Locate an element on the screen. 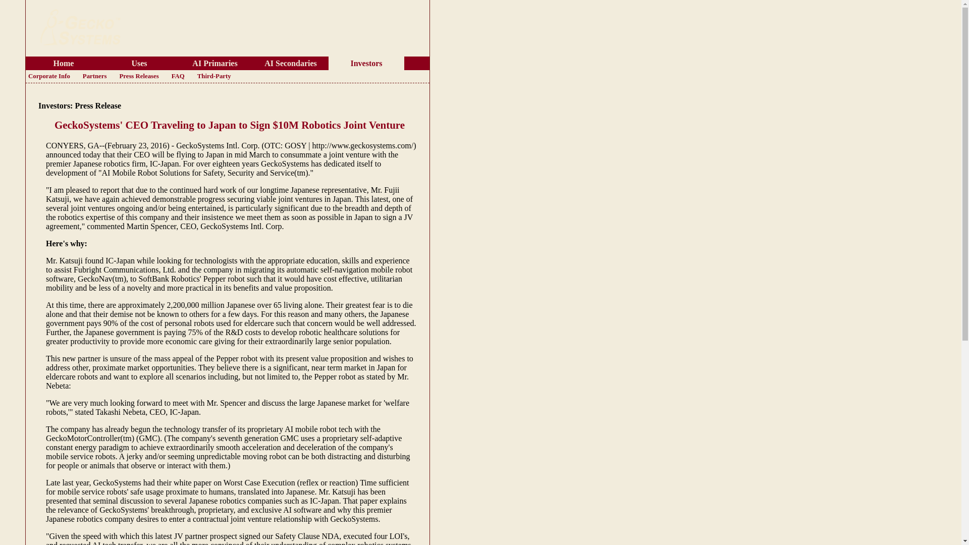 This screenshot has width=969, height=545. Press Releases is located at coordinates (138, 77).